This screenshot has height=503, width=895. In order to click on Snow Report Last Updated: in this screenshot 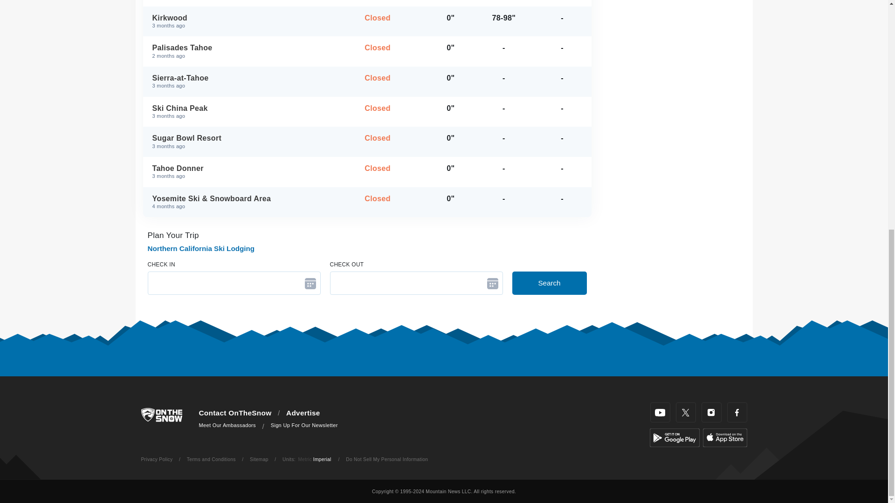, I will do `click(235, 81)`.